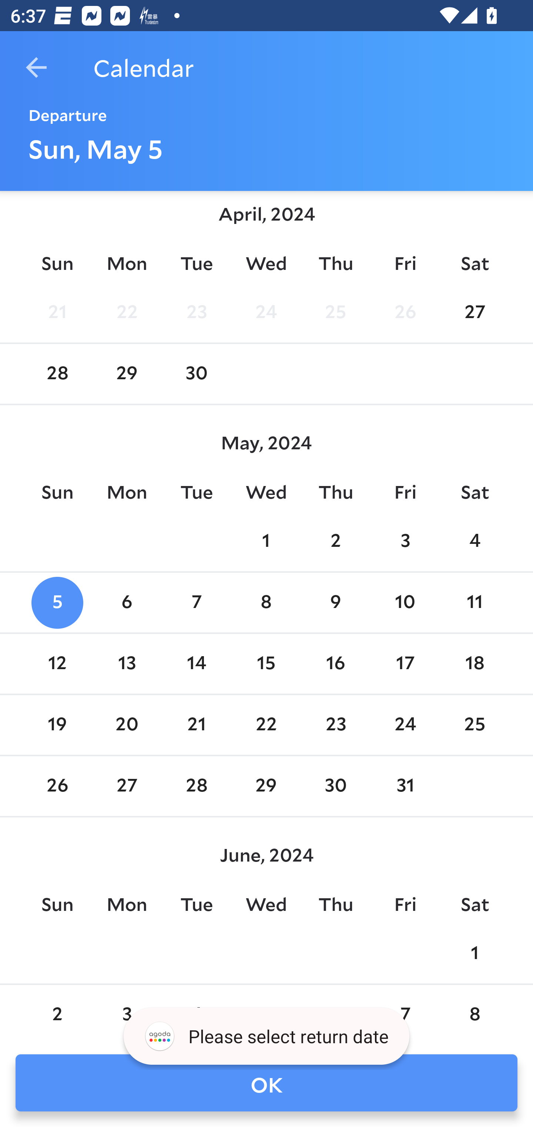 Image resolution: width=533 pixels, height=1127 pixels. I want to click on 24, so click(266, 313).